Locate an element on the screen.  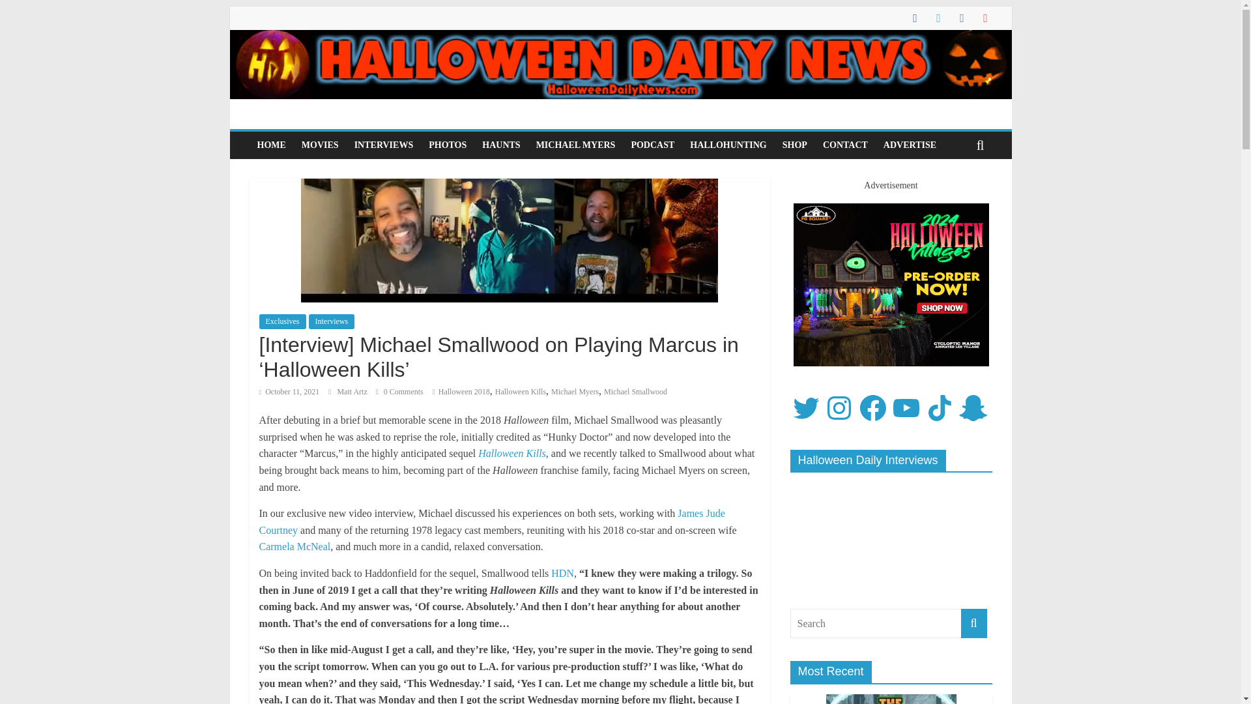
HDN is located at coordinates (563, 572).